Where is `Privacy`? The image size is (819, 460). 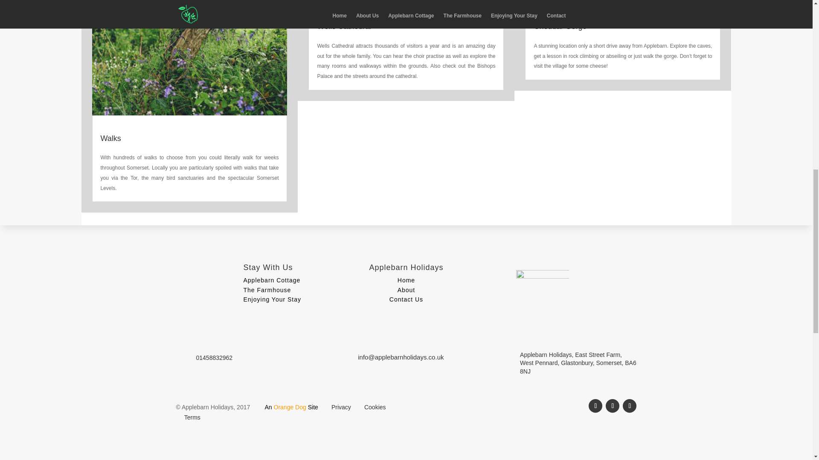 Privacy is located at coordinates (341, 407).